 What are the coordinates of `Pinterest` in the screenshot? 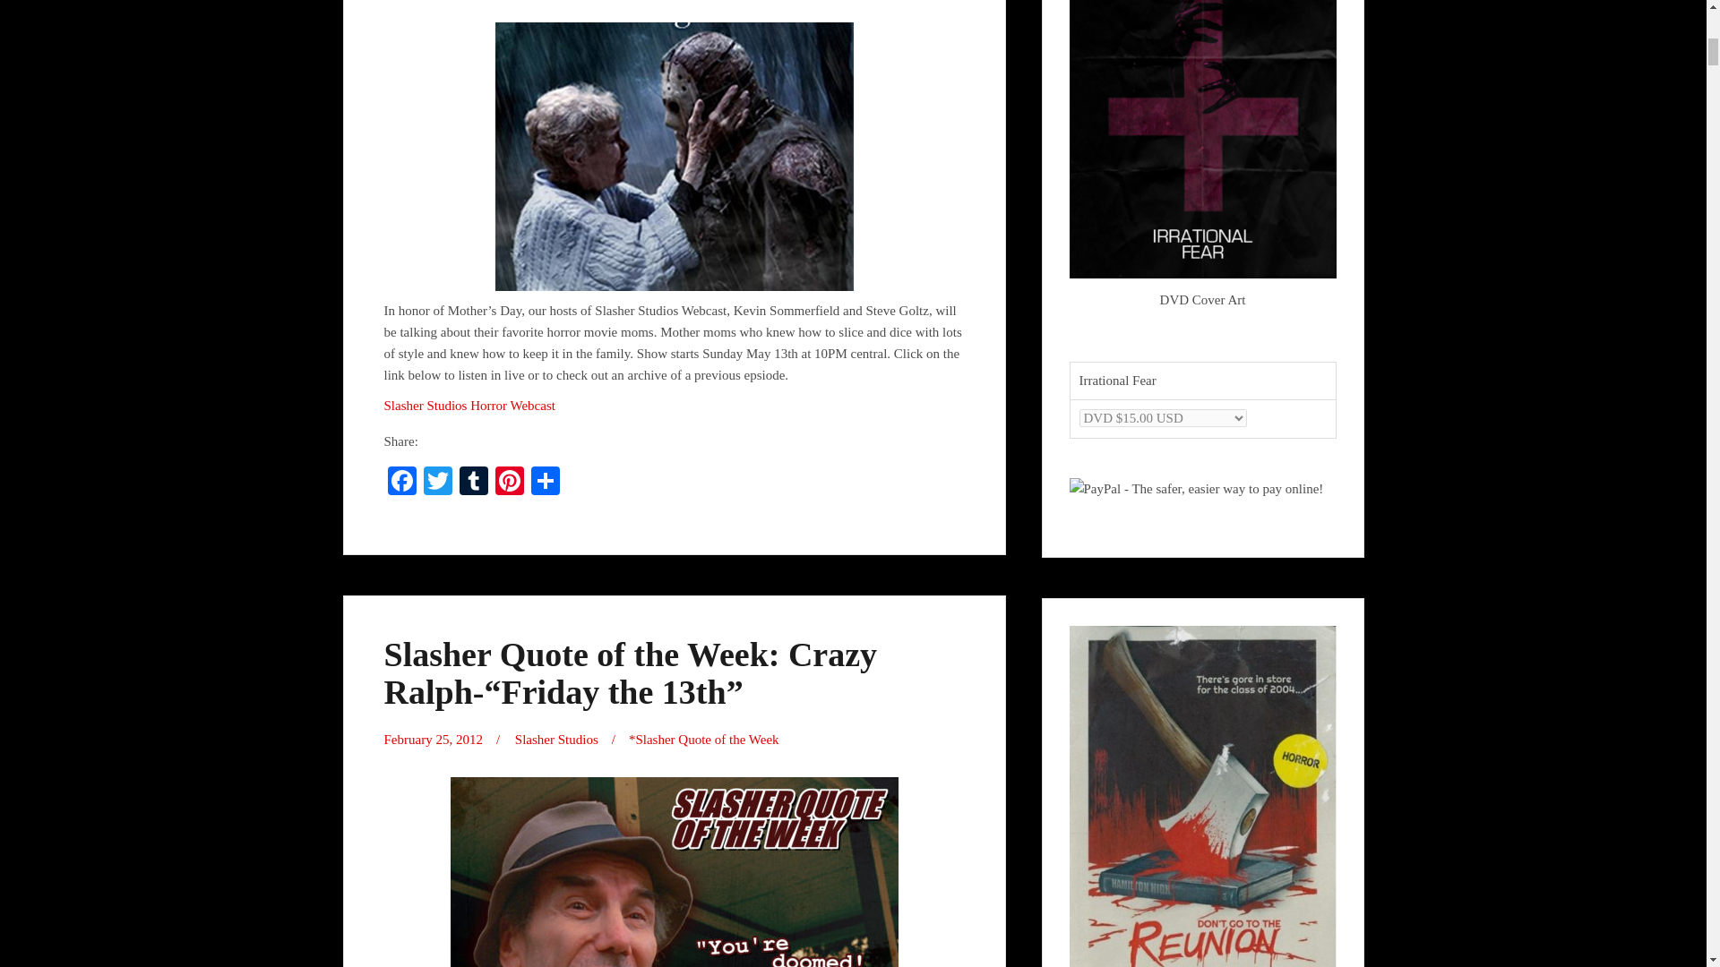 It's located at (508, 483).